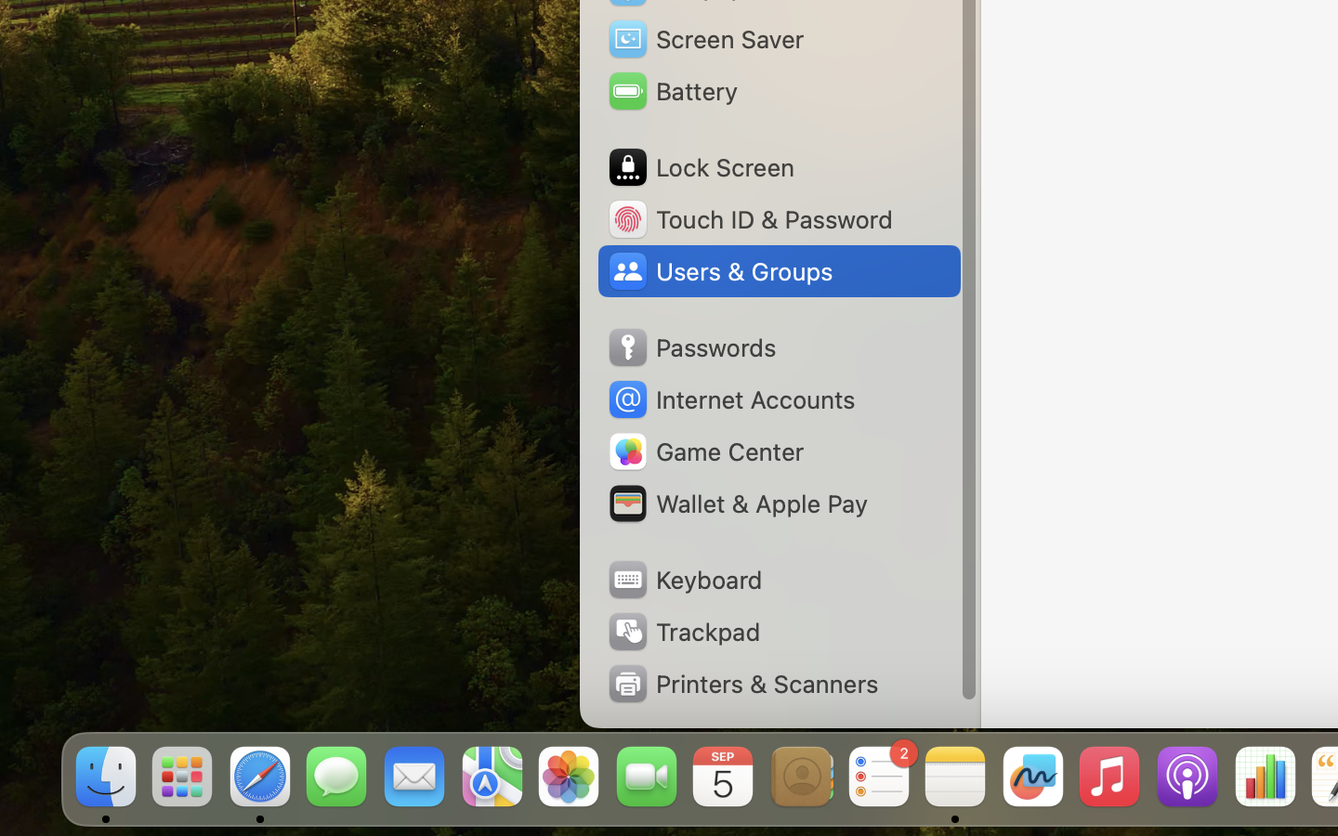  I want to click on Trackpad, so click(683, 632).